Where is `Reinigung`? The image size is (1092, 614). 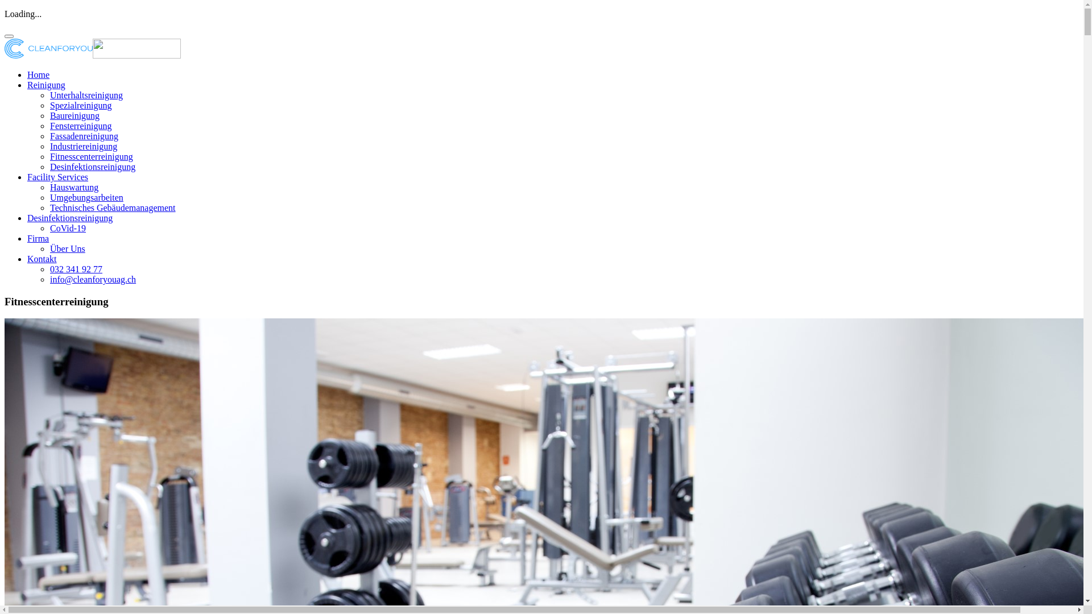 Reinigung is located at coordinates (47, 85).